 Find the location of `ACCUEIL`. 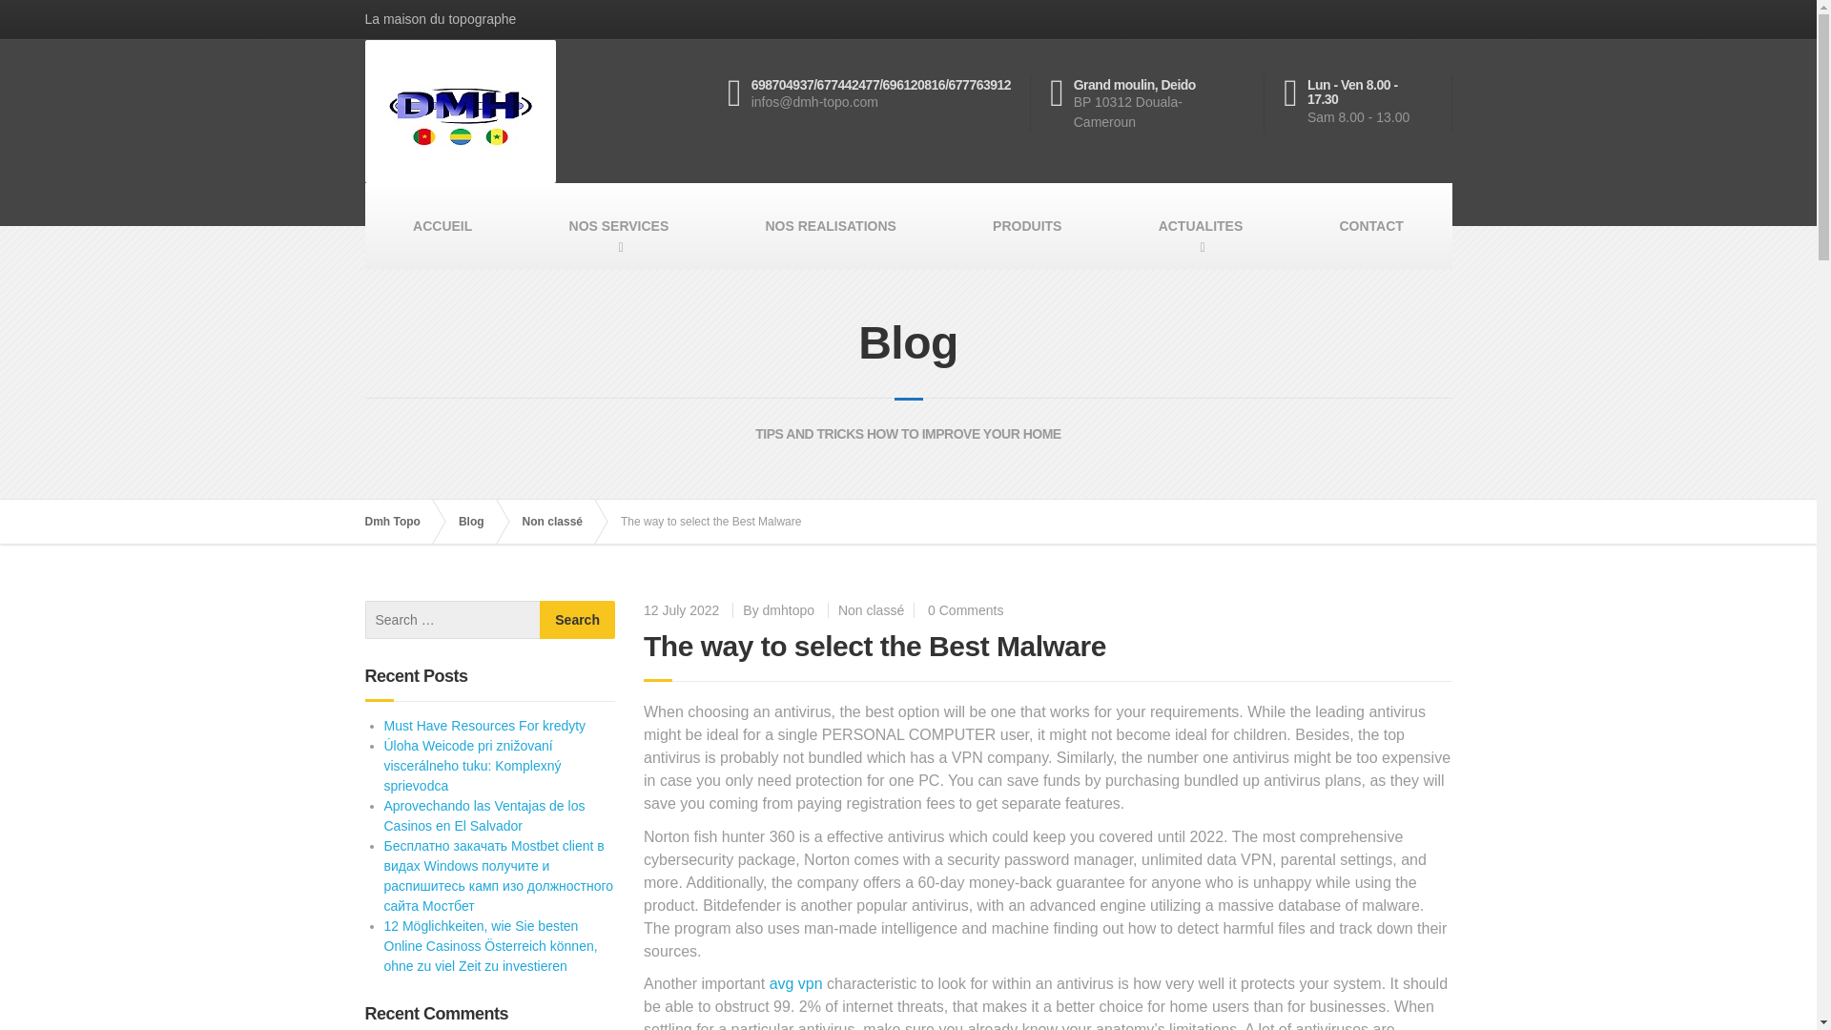

ACCUEIL is located at coordinates (442, 225).